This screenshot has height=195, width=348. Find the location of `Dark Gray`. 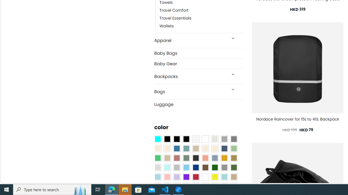

Dark Gray is located at coordinates (224, 139).